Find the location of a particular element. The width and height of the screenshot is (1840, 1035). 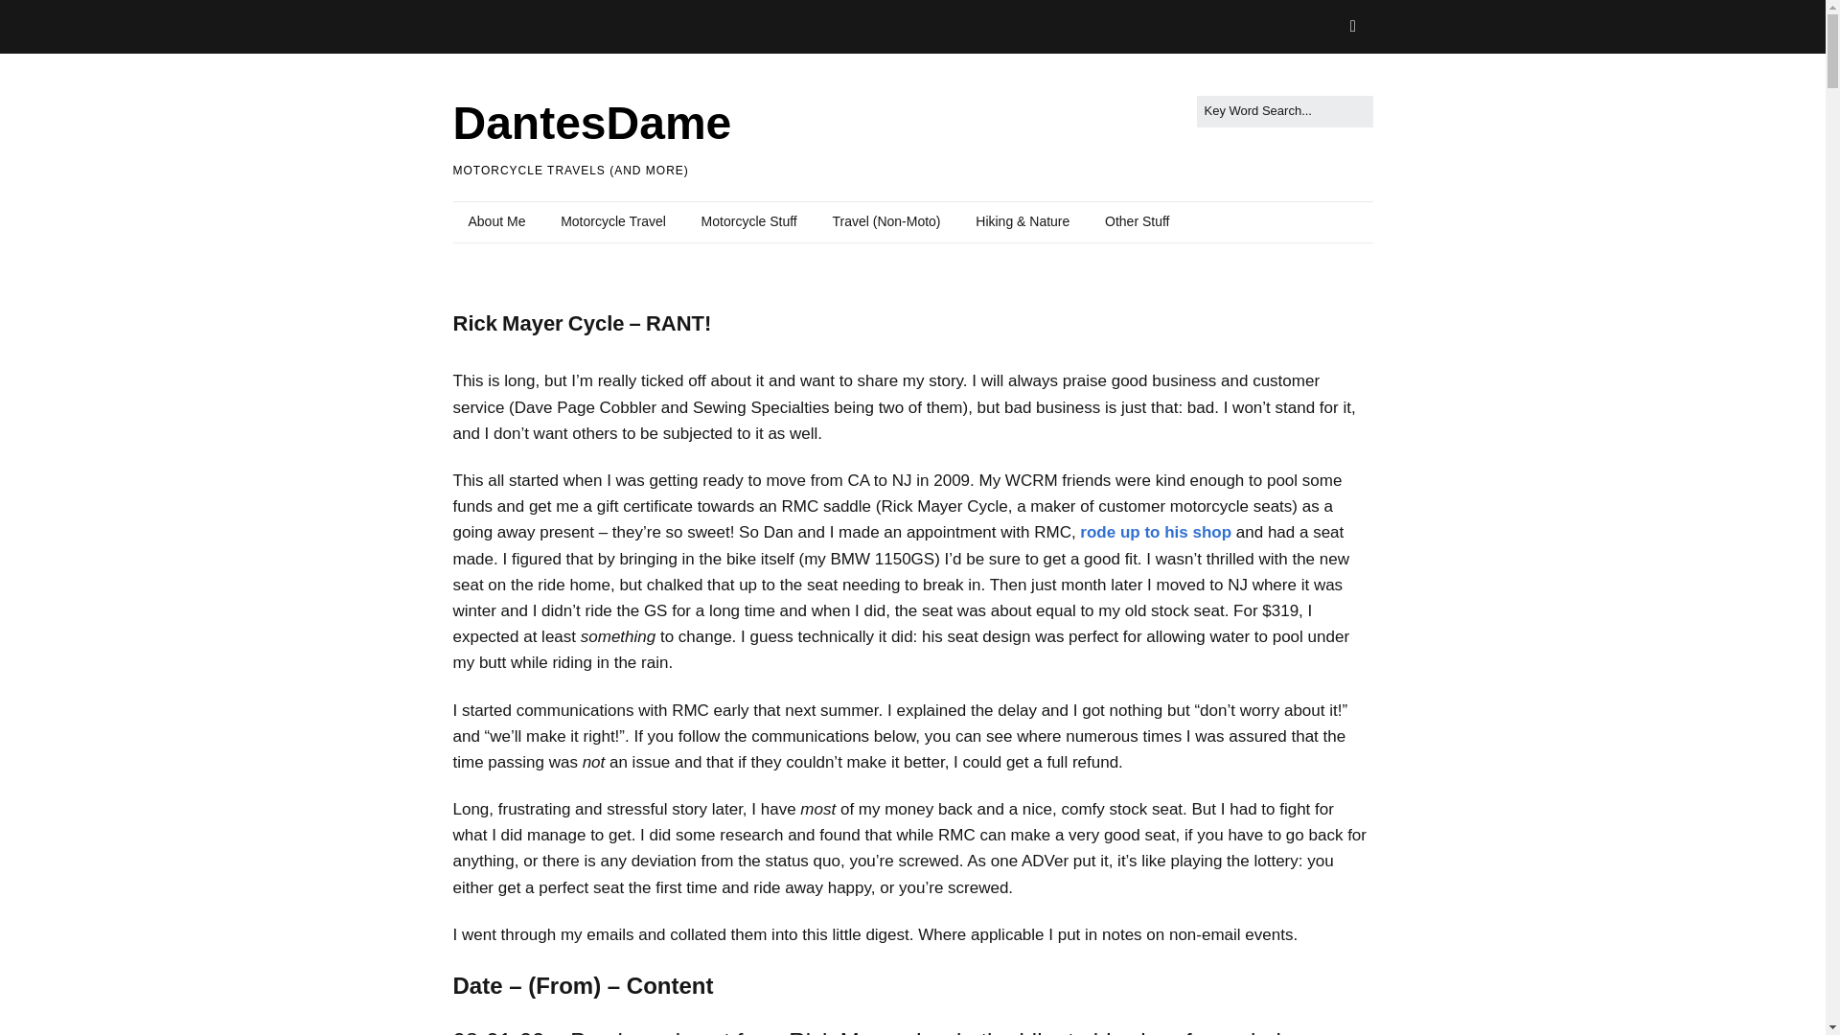

rode up to his shop is located at coordinates (1156, 532).